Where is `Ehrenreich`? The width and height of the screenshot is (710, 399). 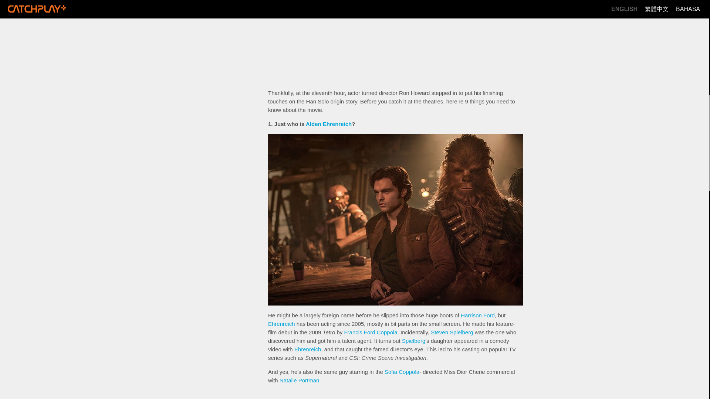 Ehrenreich is located at coordinates (308, 349).